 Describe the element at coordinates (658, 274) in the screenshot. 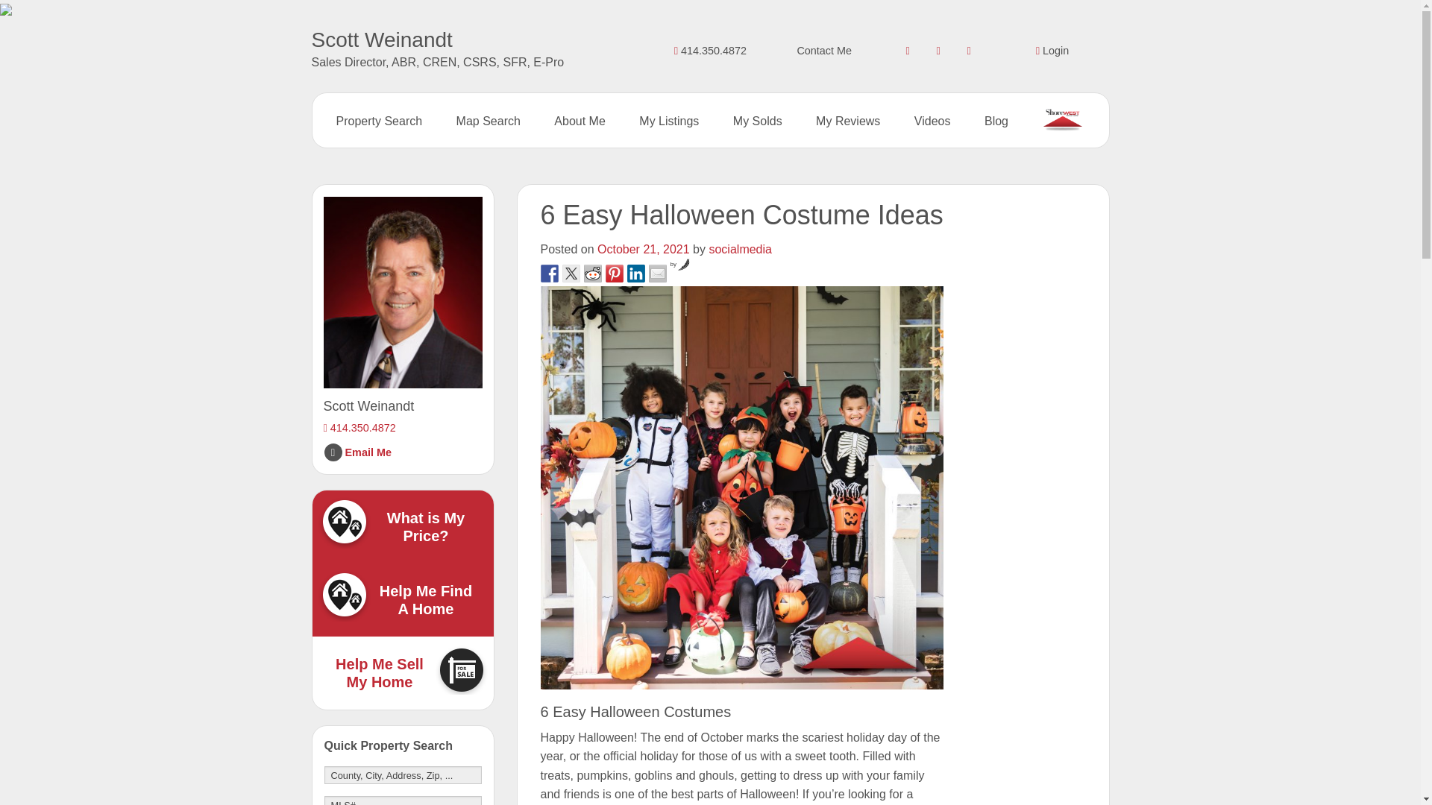

I see `Share by email` at that location.